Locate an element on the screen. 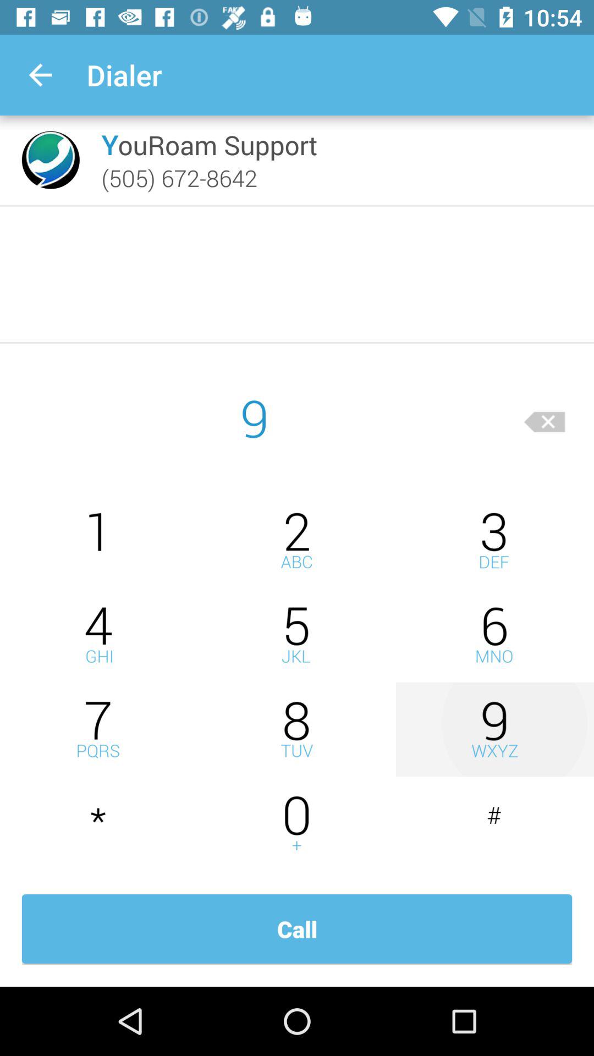 The image size is (594, 1056). number 3 in dialpad is located at coordinates (495, 540).